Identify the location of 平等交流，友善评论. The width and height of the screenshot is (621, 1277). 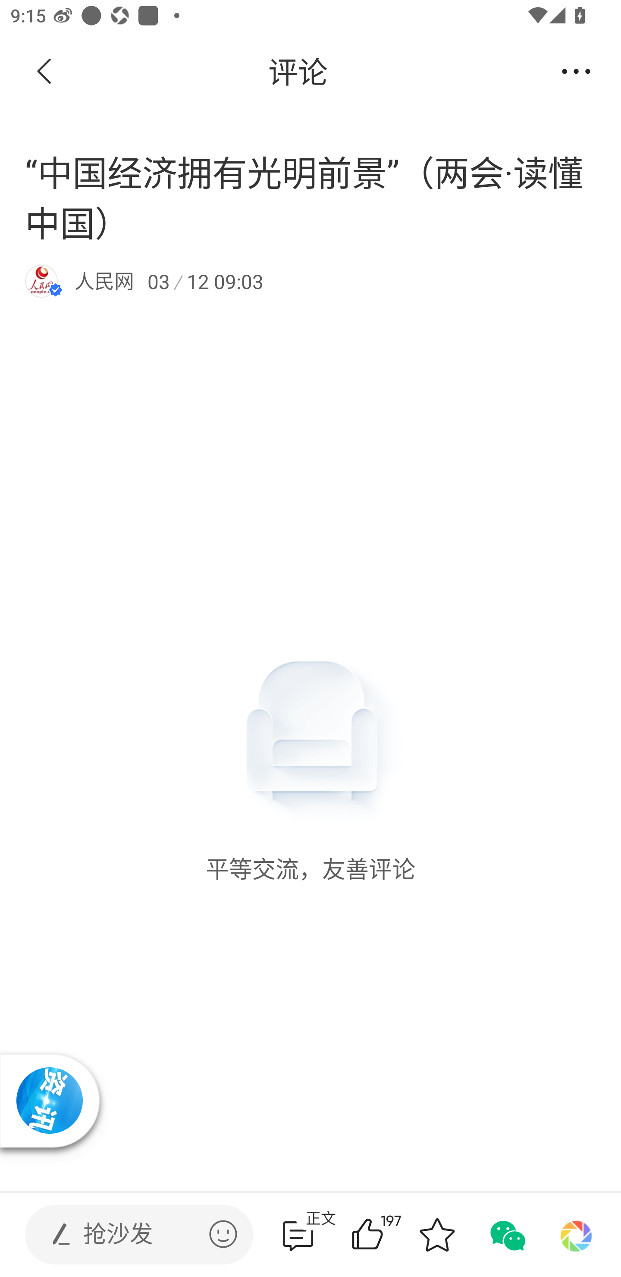
(310, 599).